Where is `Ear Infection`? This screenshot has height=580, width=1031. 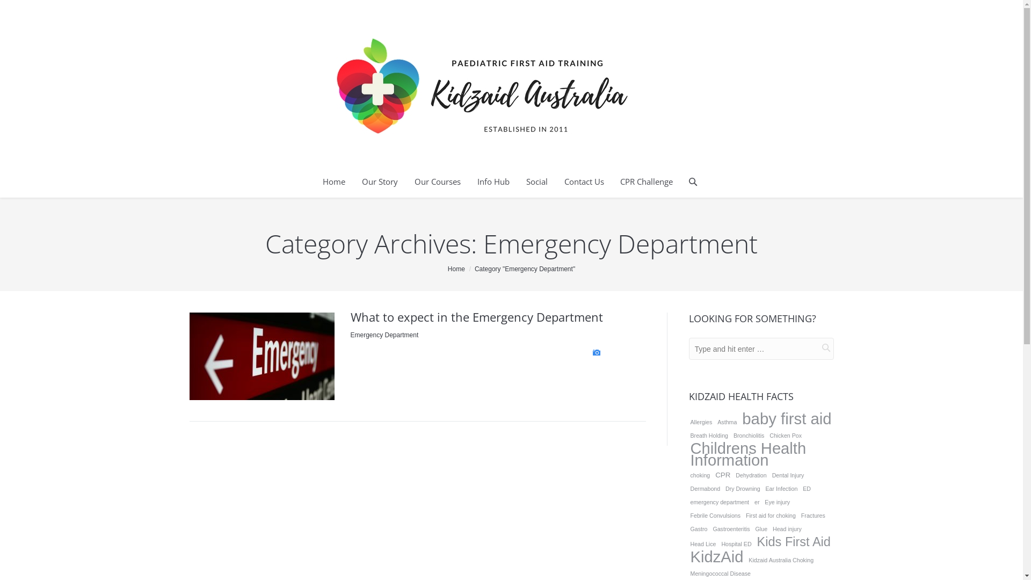 Ear Infection is located at coordinates (782, 489).